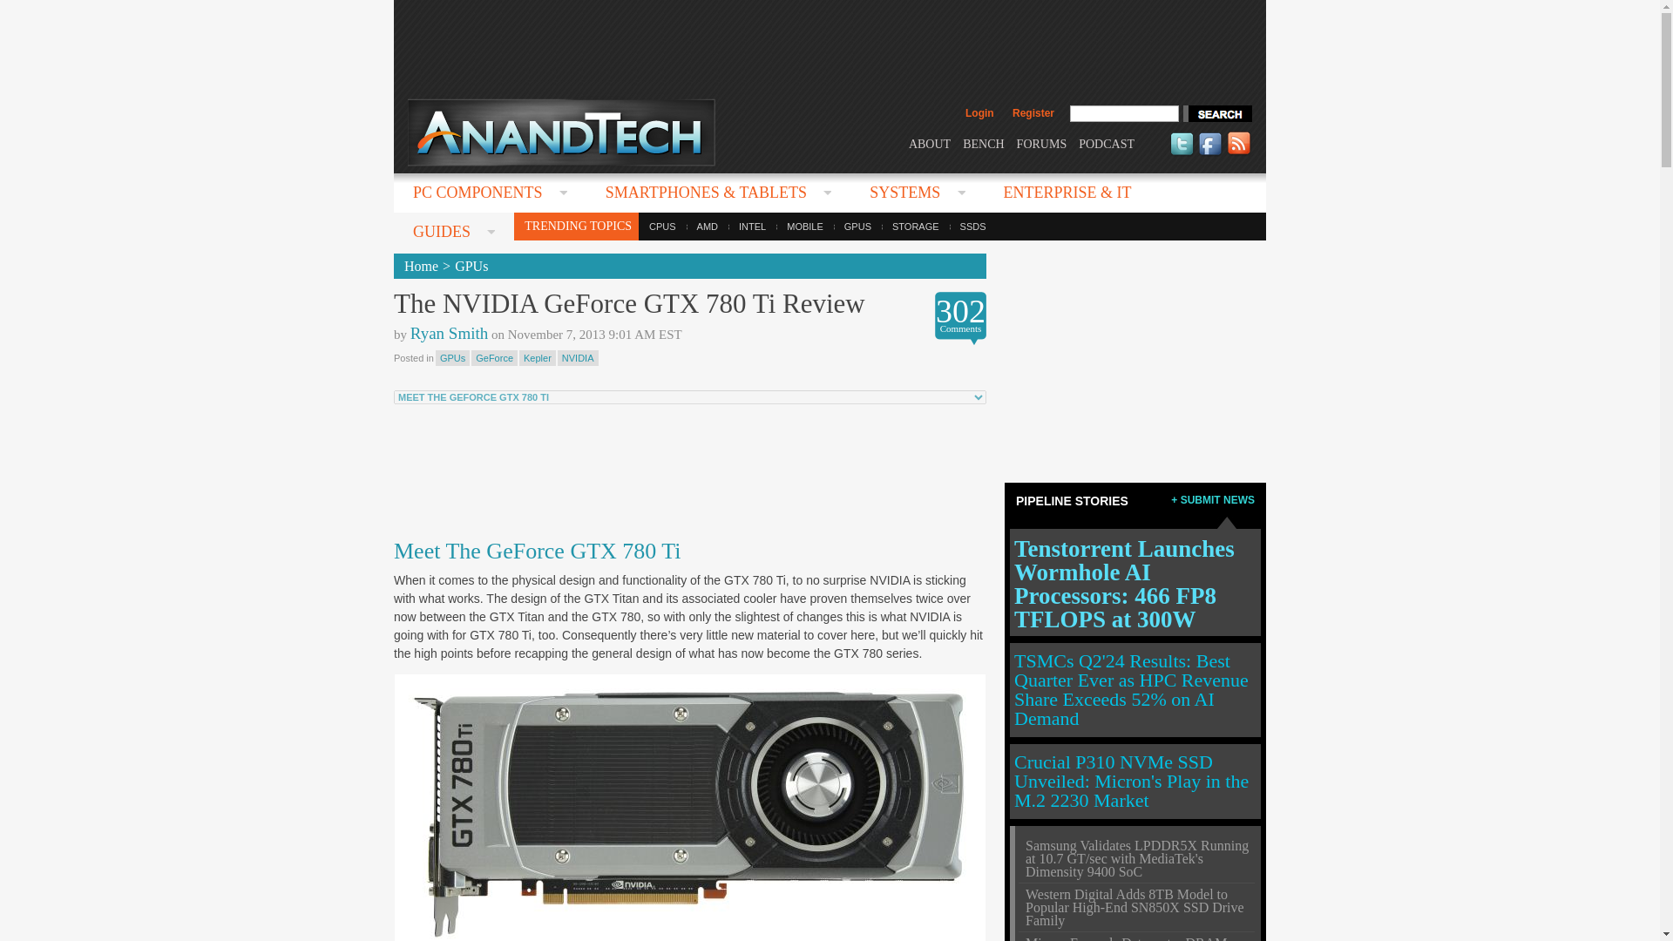 This screenshot has height=941, width=1673. What do you see at coordinates (929, 143) in the screenshot?
I see `ABOUT` at bounding box center [929, 143].